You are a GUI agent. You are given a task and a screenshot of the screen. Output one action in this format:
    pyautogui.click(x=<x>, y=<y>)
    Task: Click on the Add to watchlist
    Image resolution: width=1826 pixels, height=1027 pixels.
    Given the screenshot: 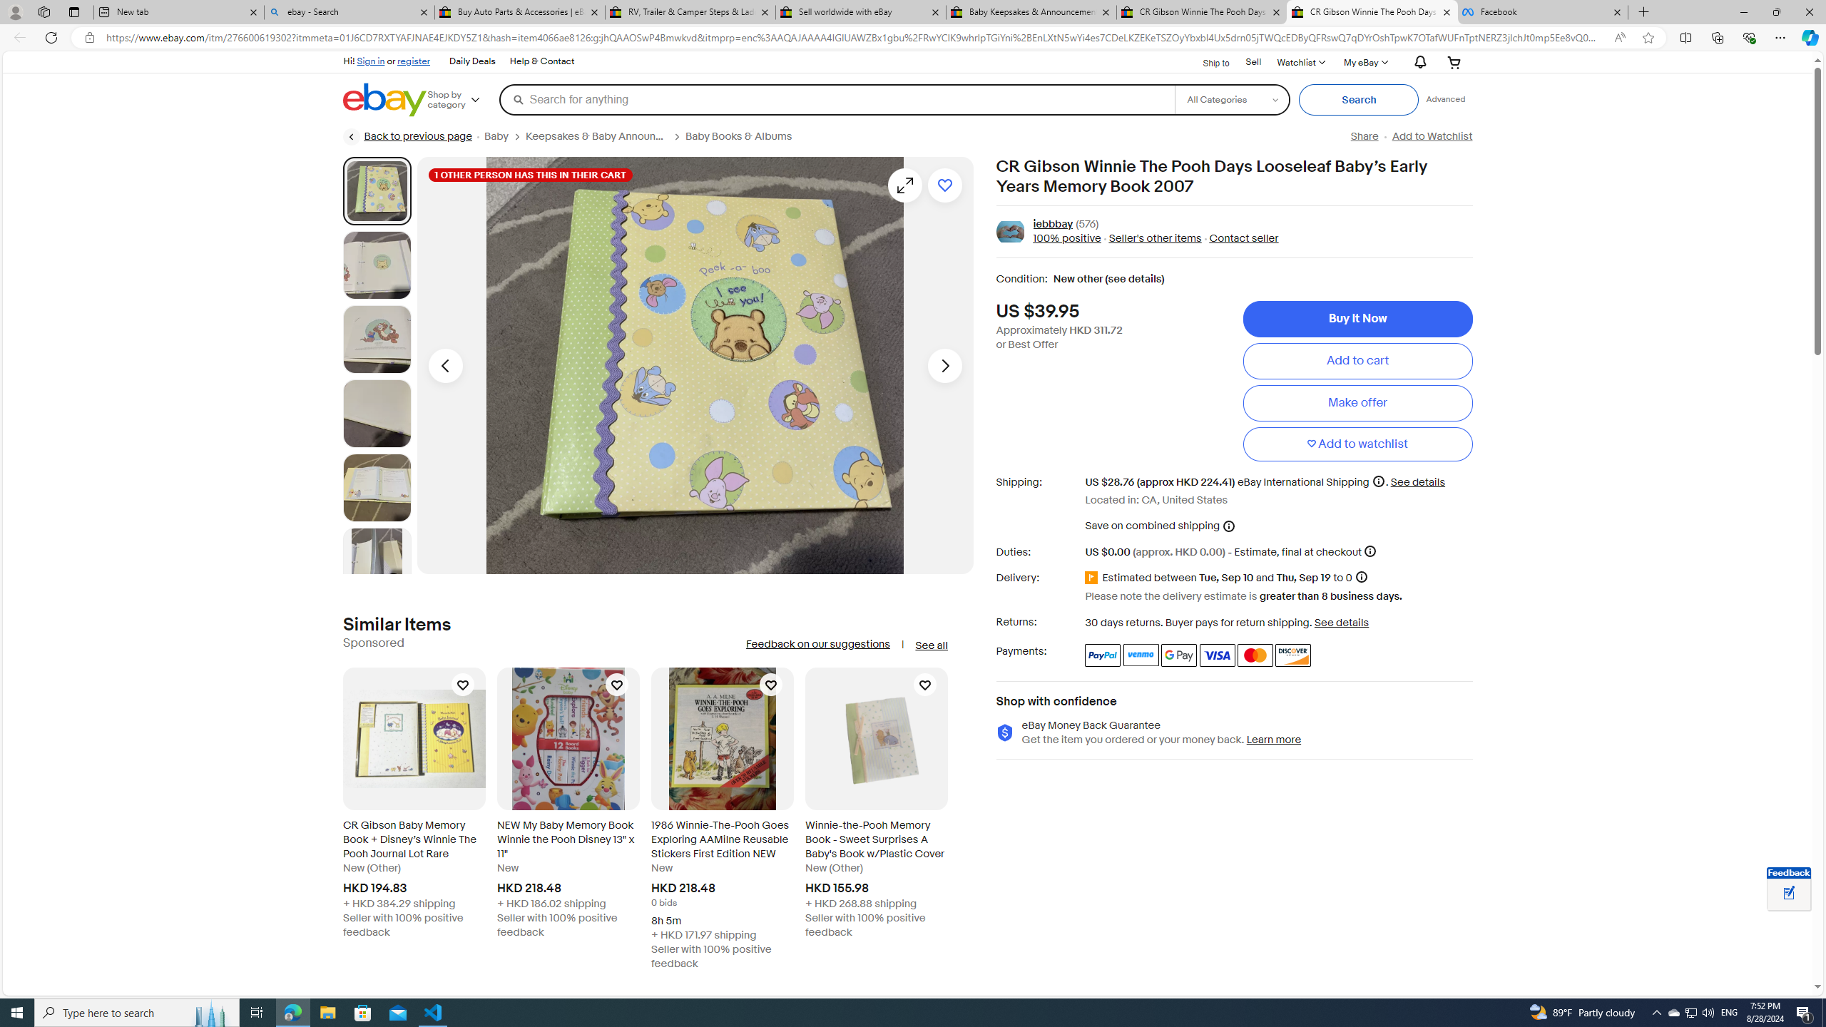 What is the action you would take?
    pyautogui.click(x=944, y=185)
    